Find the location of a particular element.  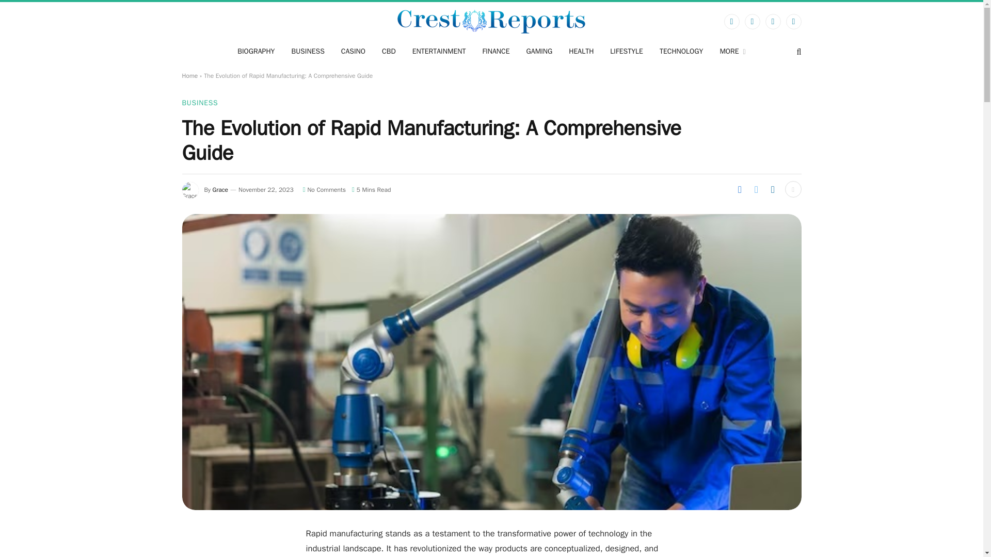

GAMING is located at coordinates (539, 52).